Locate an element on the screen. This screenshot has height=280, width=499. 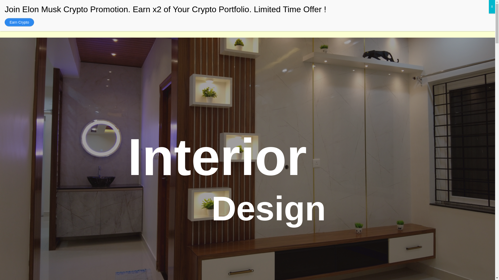
Home is located at coordinates (189, 13).